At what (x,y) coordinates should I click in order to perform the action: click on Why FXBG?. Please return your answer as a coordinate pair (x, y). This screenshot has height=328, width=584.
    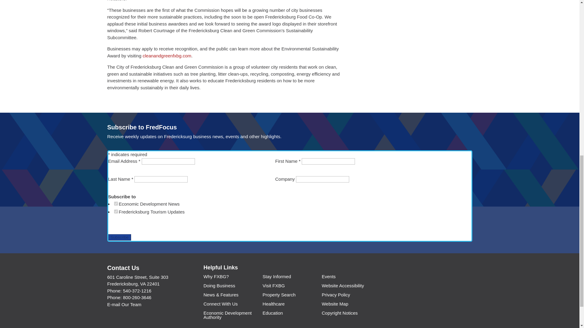
    Looking at the image, I should click on (216, 278).